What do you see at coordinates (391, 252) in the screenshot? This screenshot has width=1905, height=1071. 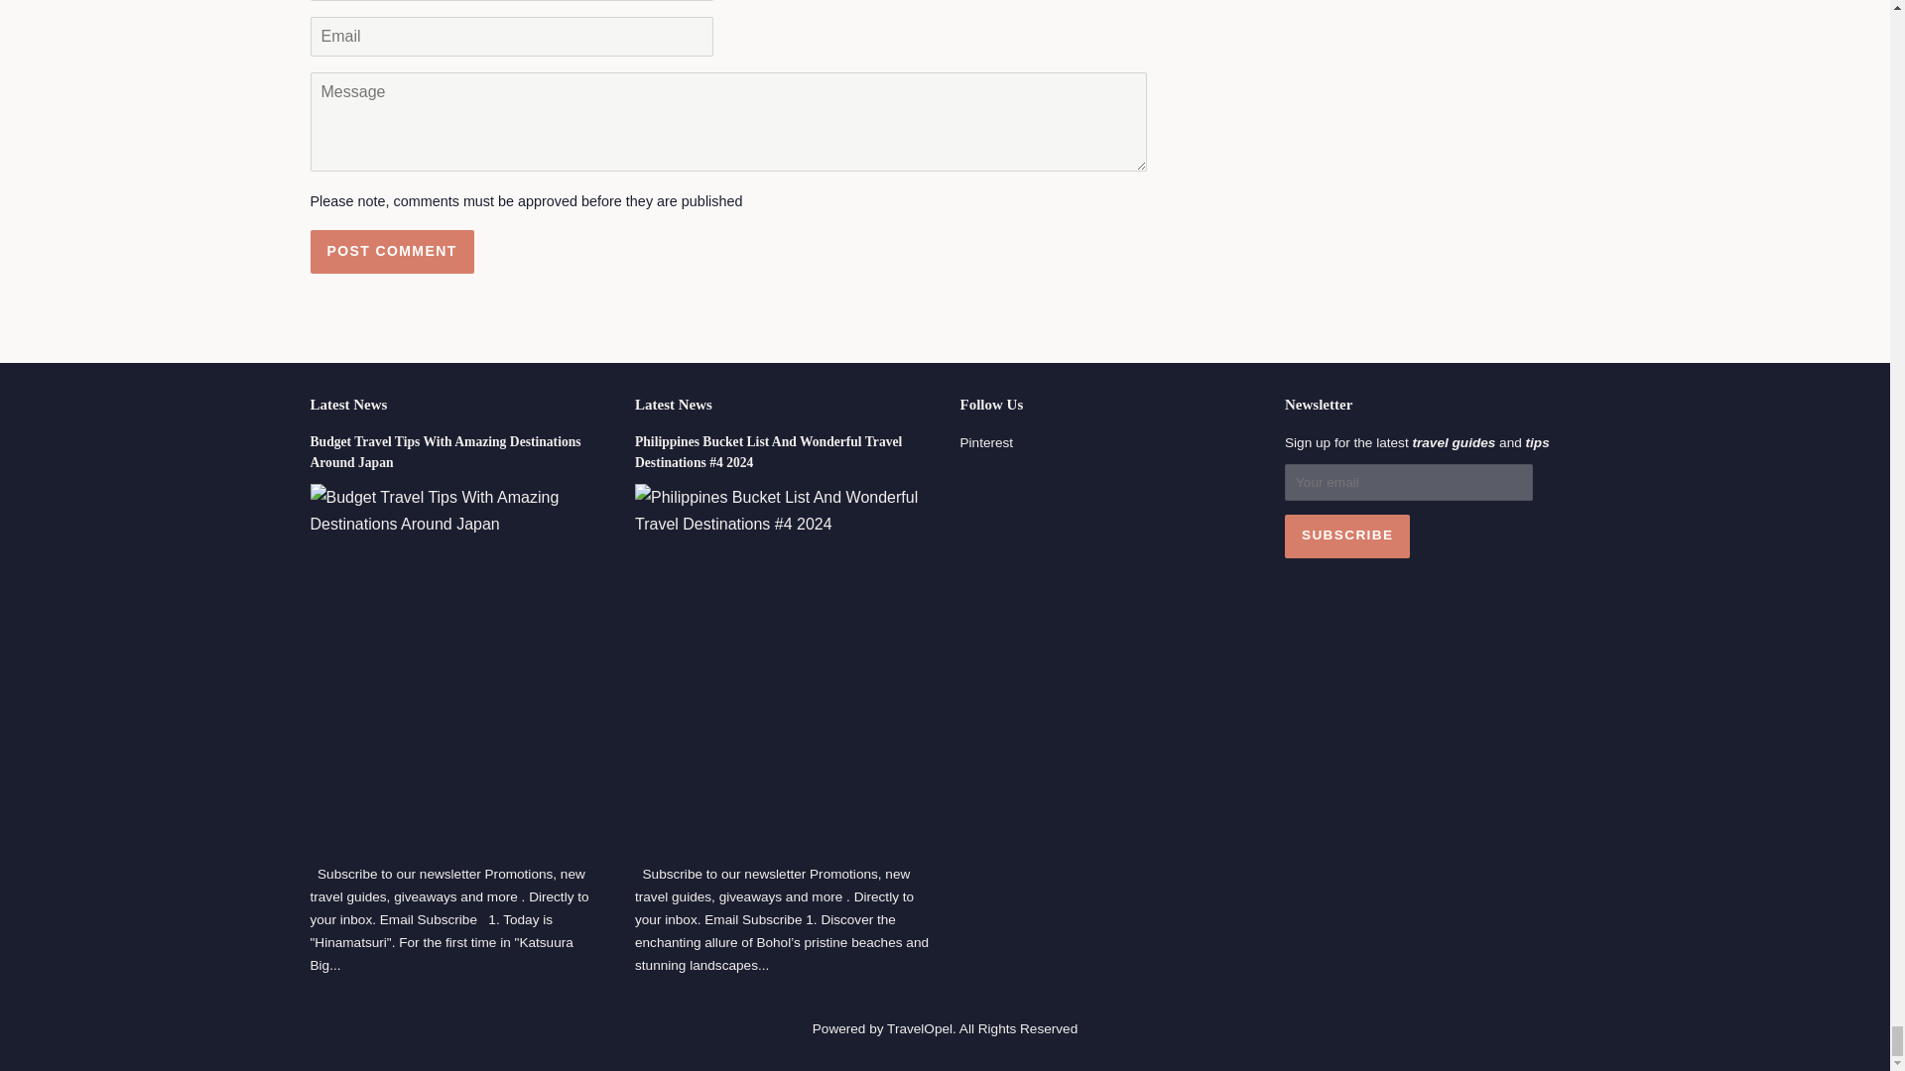 I see `Post comment` at bounding box center [391, 252].